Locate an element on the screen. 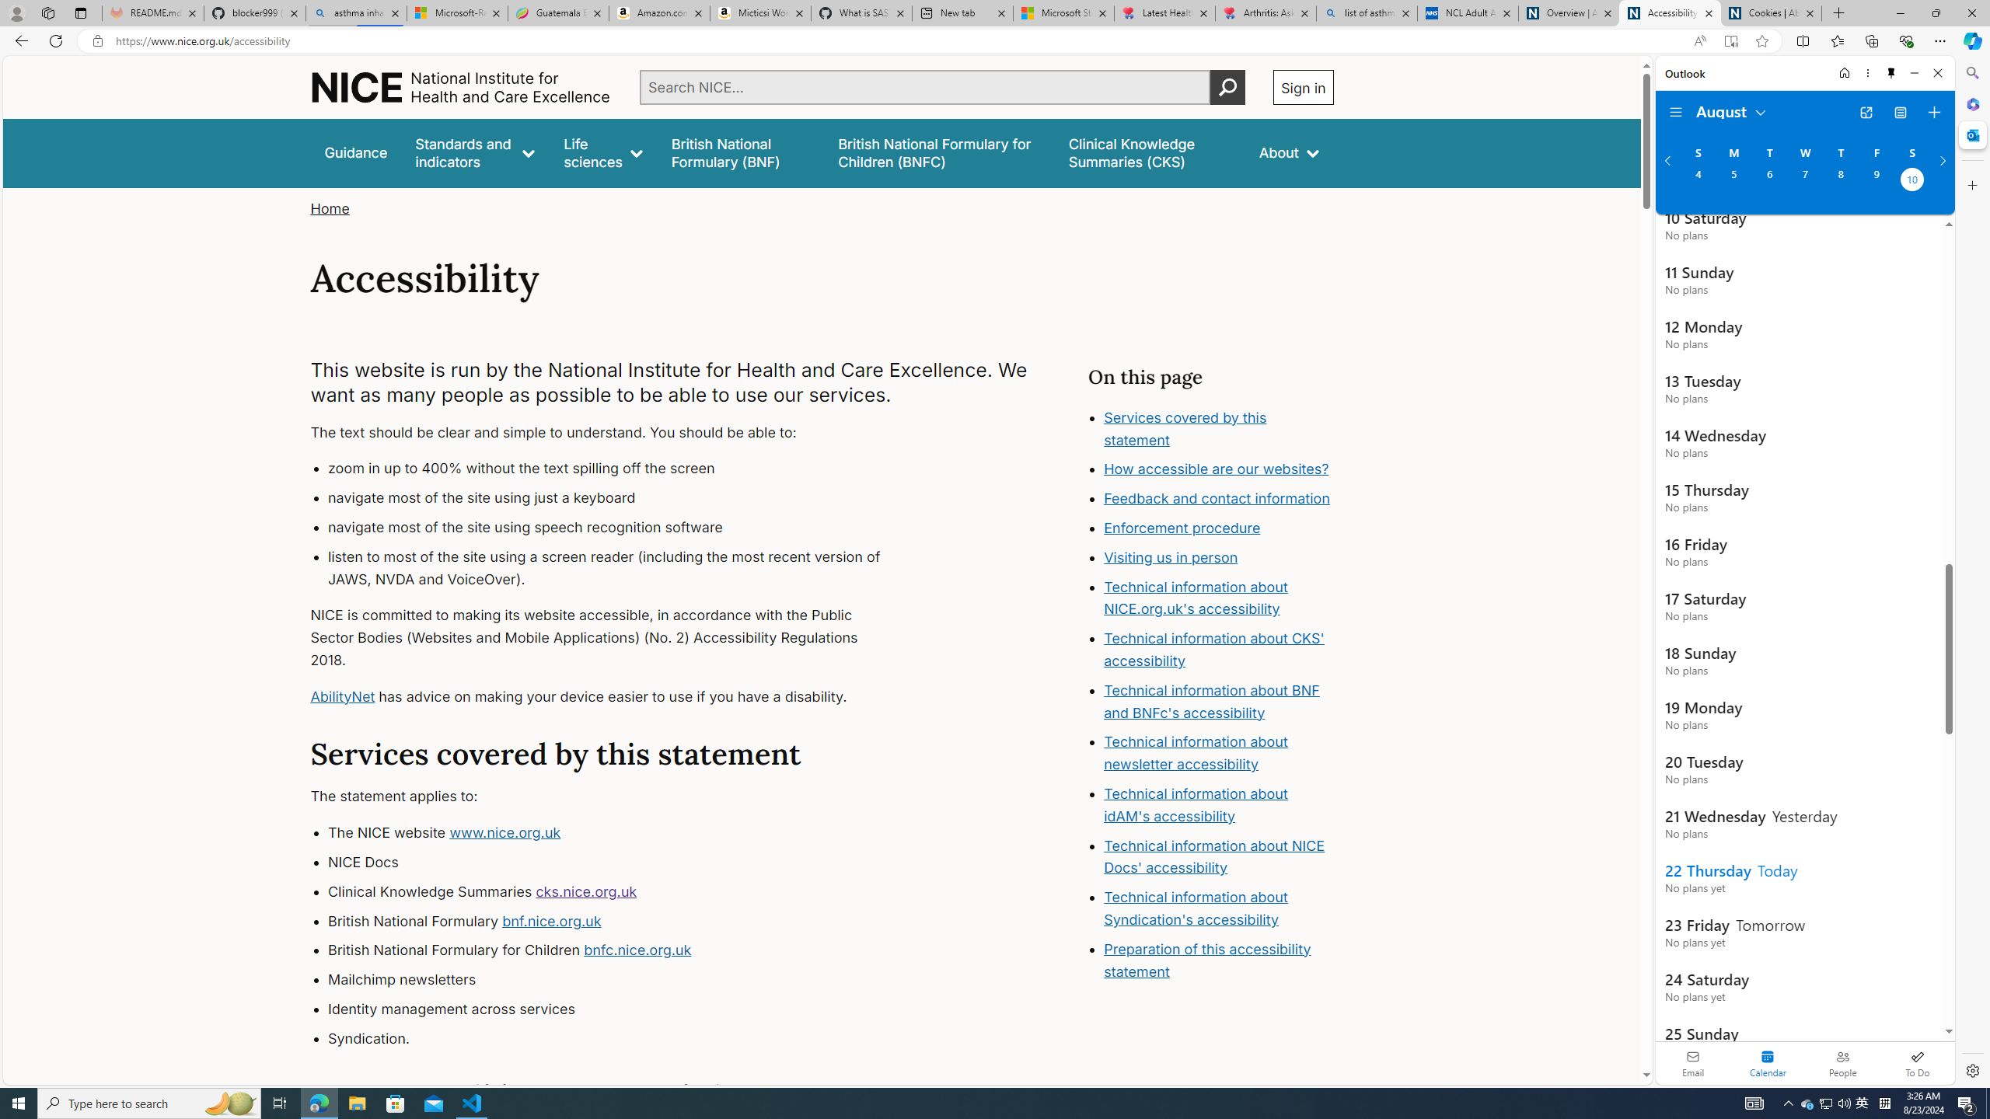 This screenshot has height=1119, width=1990. Enforcement procedure is located at coordinates (1183, 528).